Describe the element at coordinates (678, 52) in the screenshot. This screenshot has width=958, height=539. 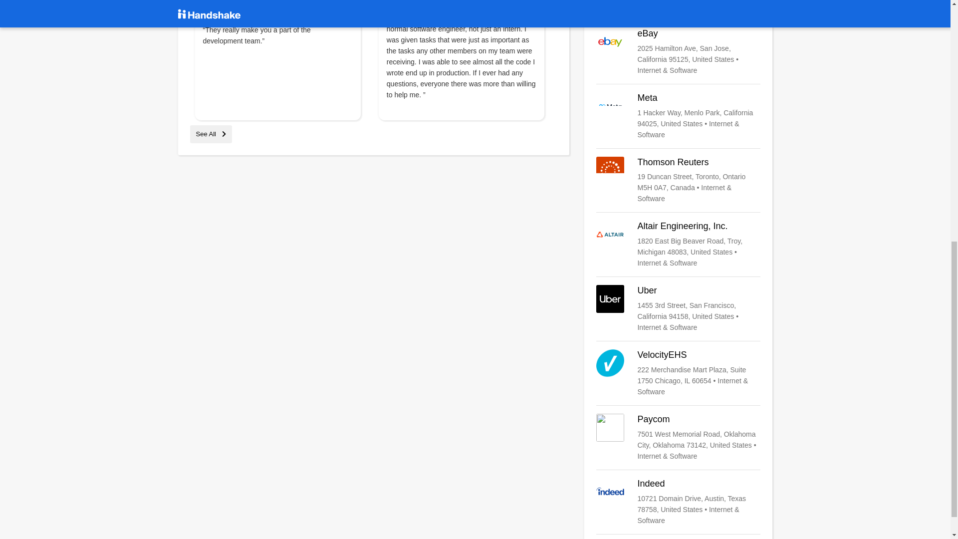
I see `eBay` at that location.